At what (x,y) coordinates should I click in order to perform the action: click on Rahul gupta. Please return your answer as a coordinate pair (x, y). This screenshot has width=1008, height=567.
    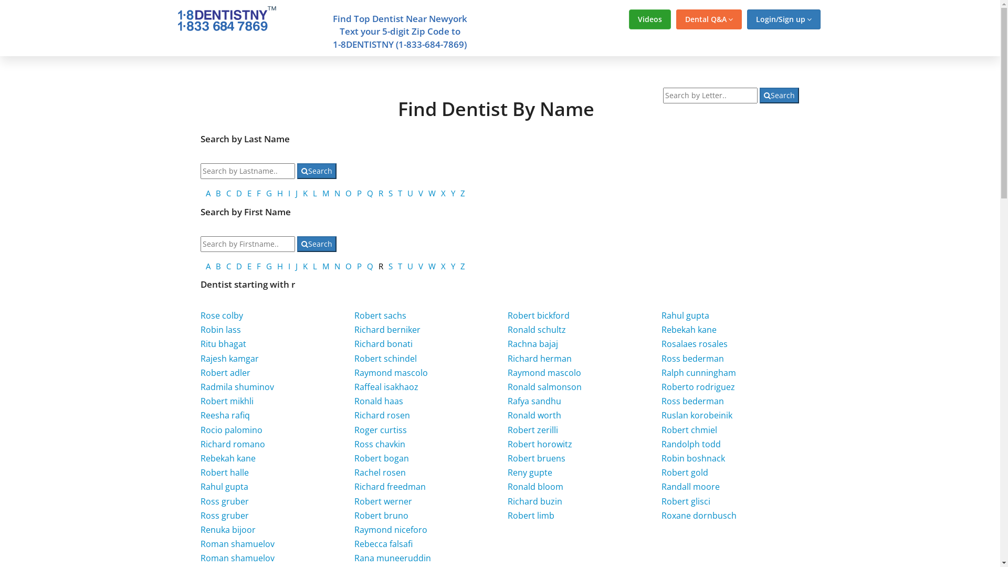
    Looking at the image, I should click on (225, 487).